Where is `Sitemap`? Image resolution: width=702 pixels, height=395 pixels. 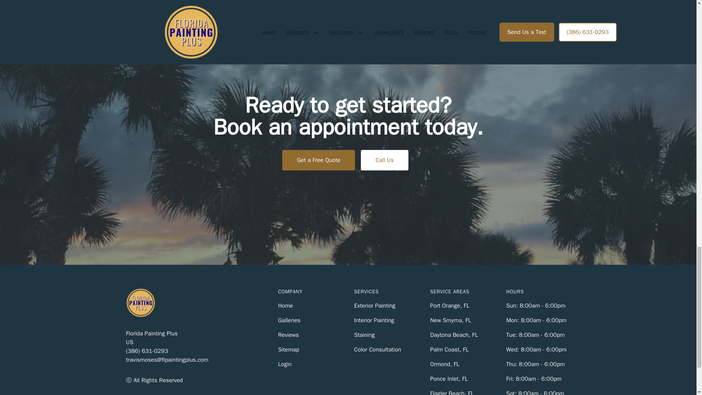 Sitemap is located at coordinates (288, 350).